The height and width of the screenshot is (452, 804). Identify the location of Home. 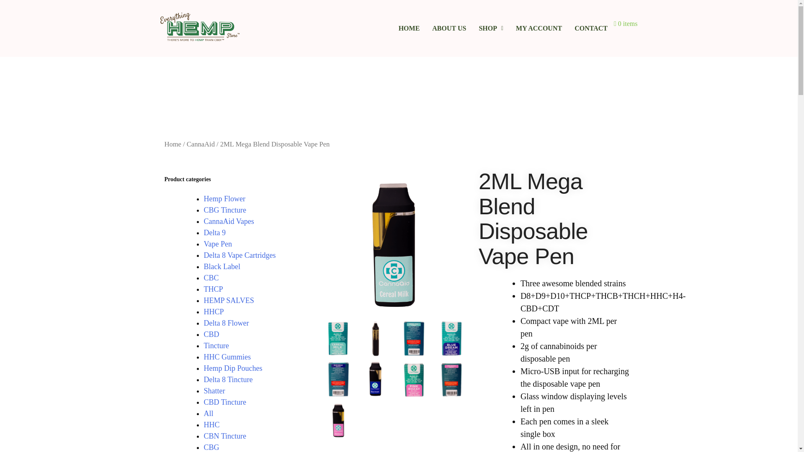
(173, 144).